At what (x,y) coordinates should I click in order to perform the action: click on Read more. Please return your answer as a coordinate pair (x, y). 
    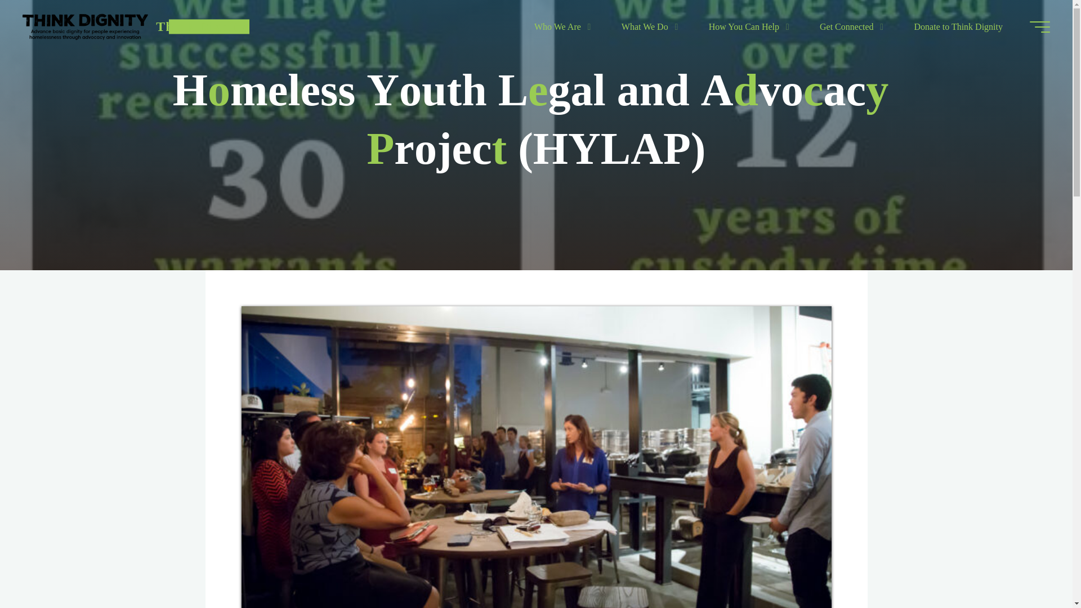
    Looking at the image, I should click on (536, 200).